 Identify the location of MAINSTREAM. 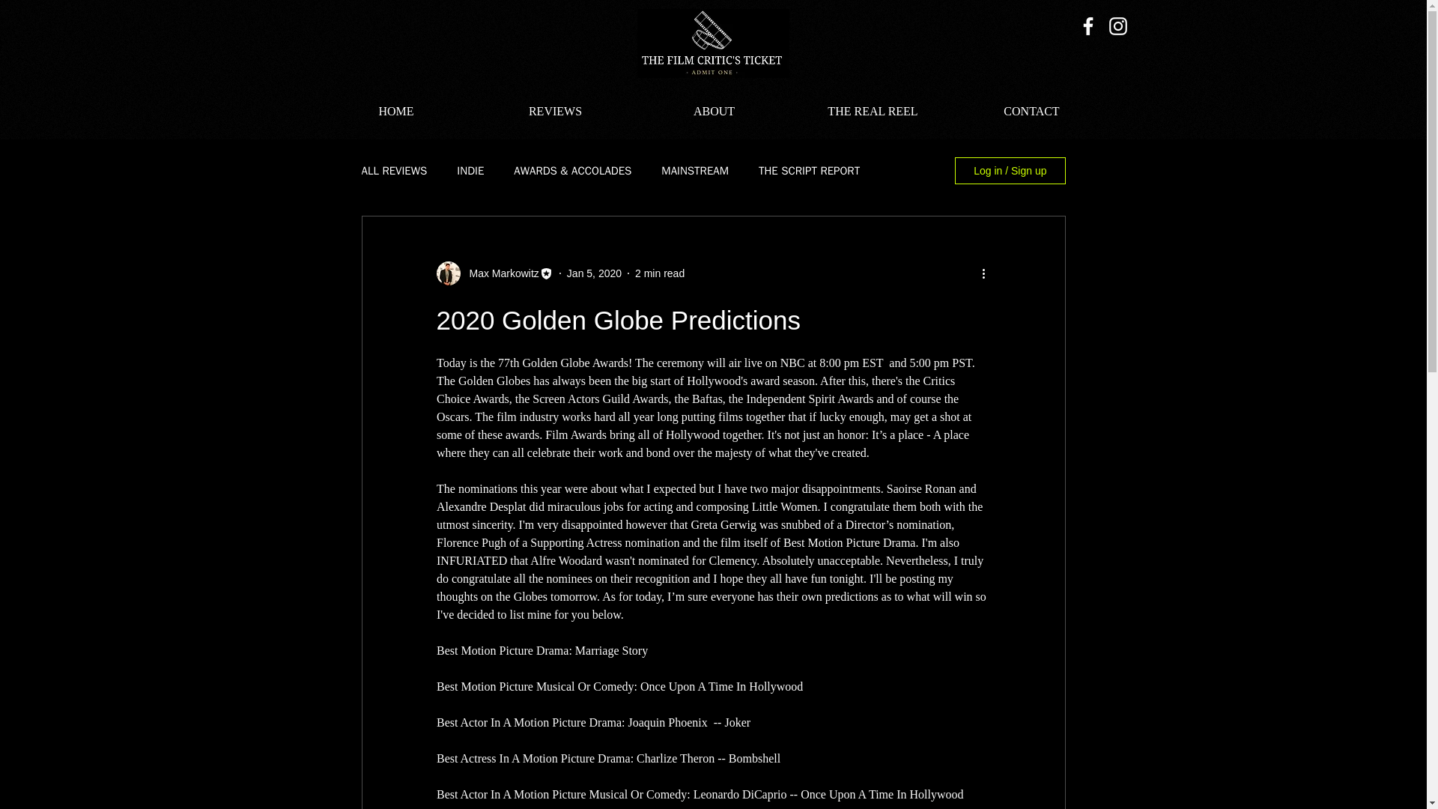
(695, 170).